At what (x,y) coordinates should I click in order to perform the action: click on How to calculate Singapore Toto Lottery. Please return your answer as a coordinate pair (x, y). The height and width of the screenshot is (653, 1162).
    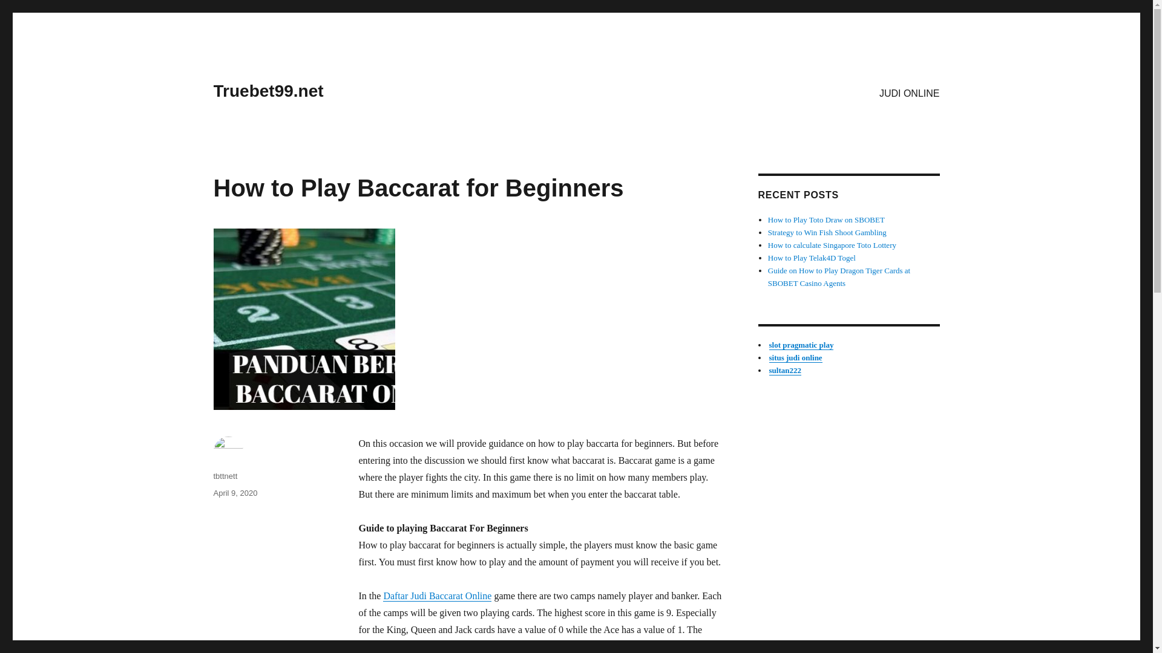
    Looking at the image, I should click on (832, 245).